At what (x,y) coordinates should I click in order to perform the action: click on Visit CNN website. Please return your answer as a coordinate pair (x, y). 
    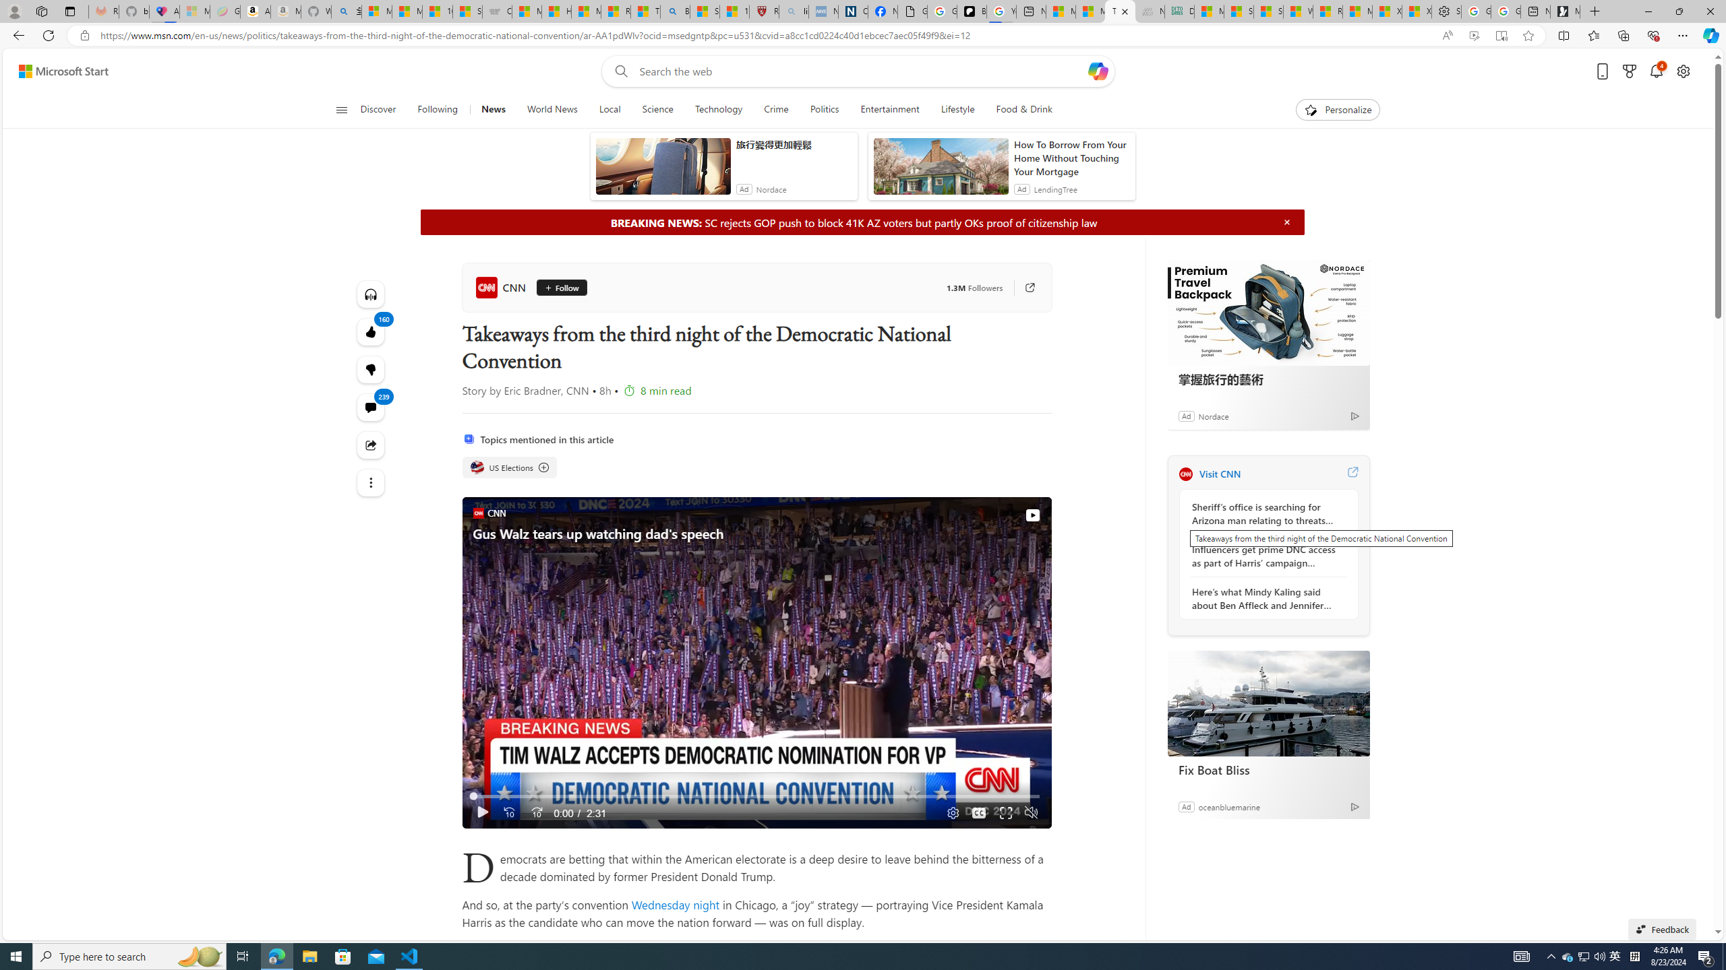
    Looking at the image, I should click on (1352, 474).